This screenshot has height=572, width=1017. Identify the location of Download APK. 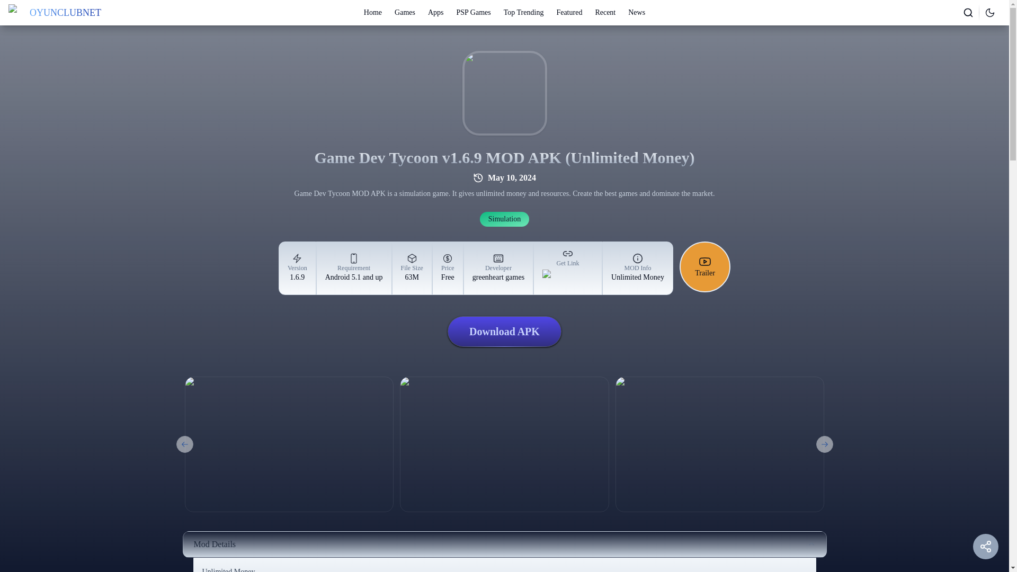
(498, 268).